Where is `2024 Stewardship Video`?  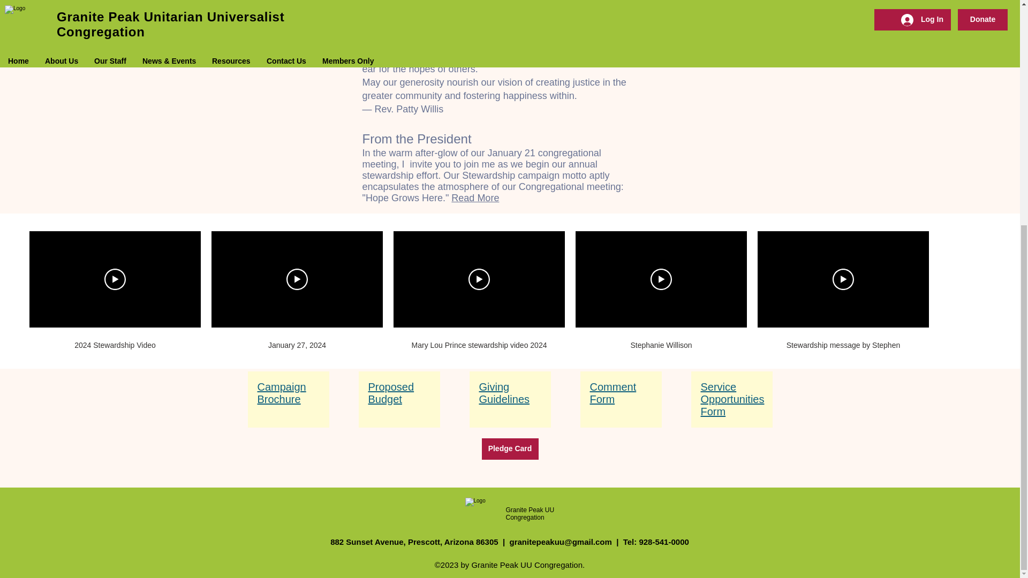
2024 Stewardship Video is located at coordinates (115, 346).